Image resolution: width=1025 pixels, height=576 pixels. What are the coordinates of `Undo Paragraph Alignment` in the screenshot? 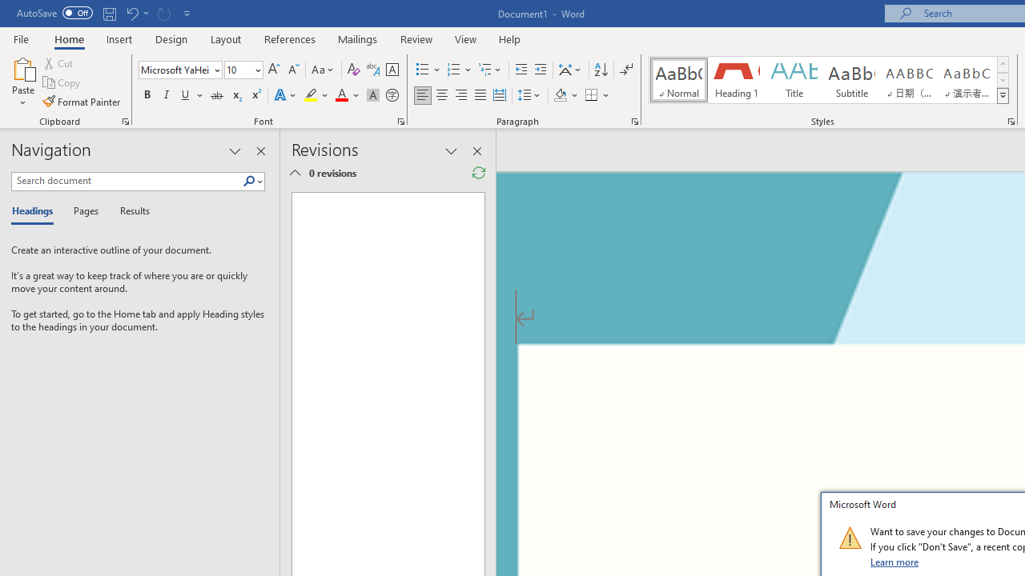 It's located at (131, 13).